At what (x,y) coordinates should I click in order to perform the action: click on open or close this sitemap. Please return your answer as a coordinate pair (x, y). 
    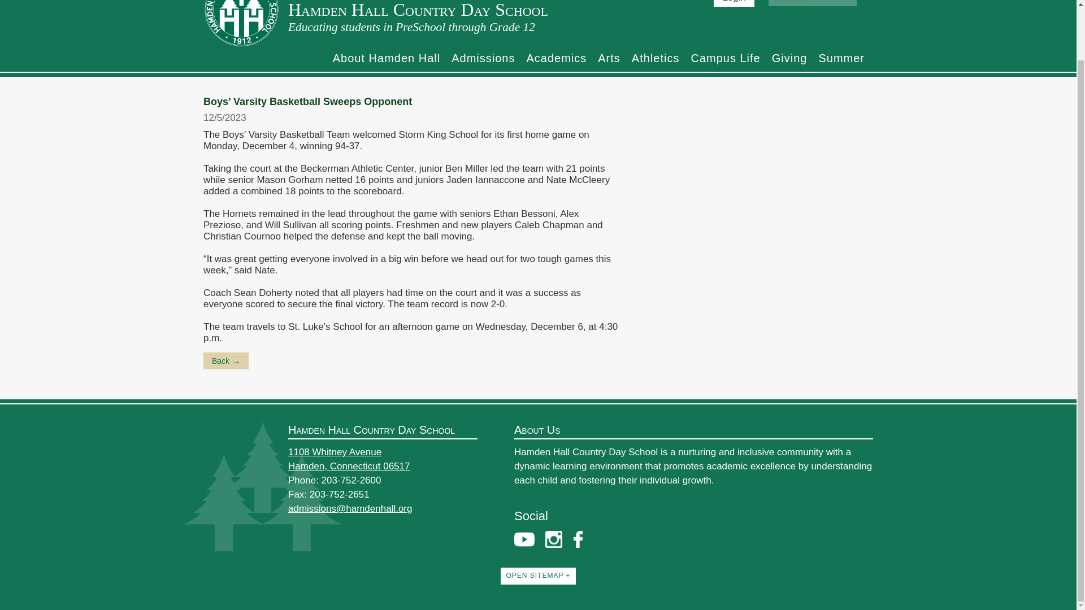
    Looking at the image, I should click on (537, 576).